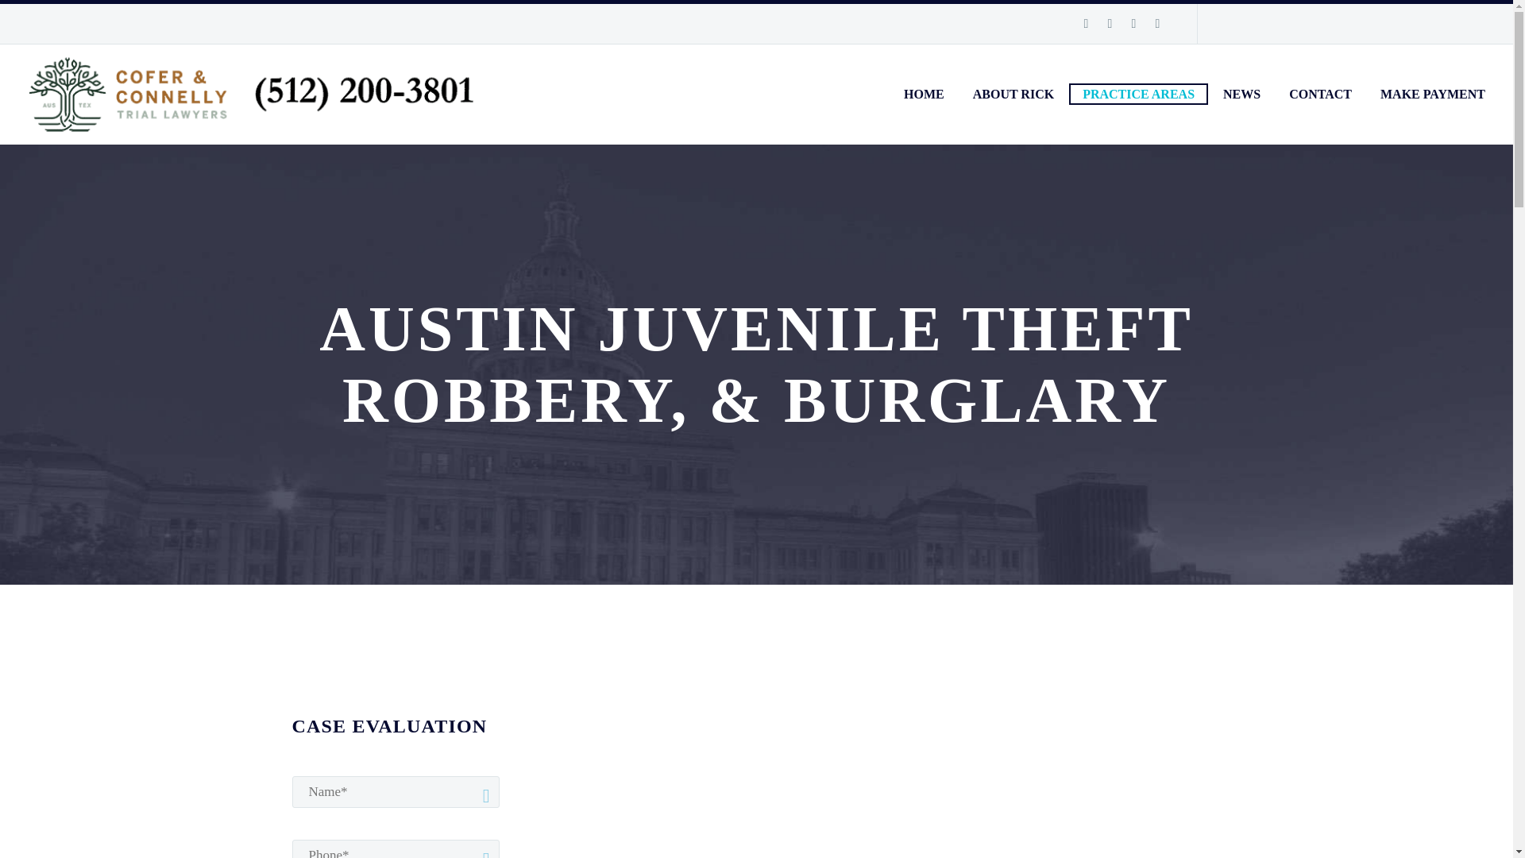  Describe the element at coordinates (1085, 23) in the screenshot. I see `Facebook` at that location.